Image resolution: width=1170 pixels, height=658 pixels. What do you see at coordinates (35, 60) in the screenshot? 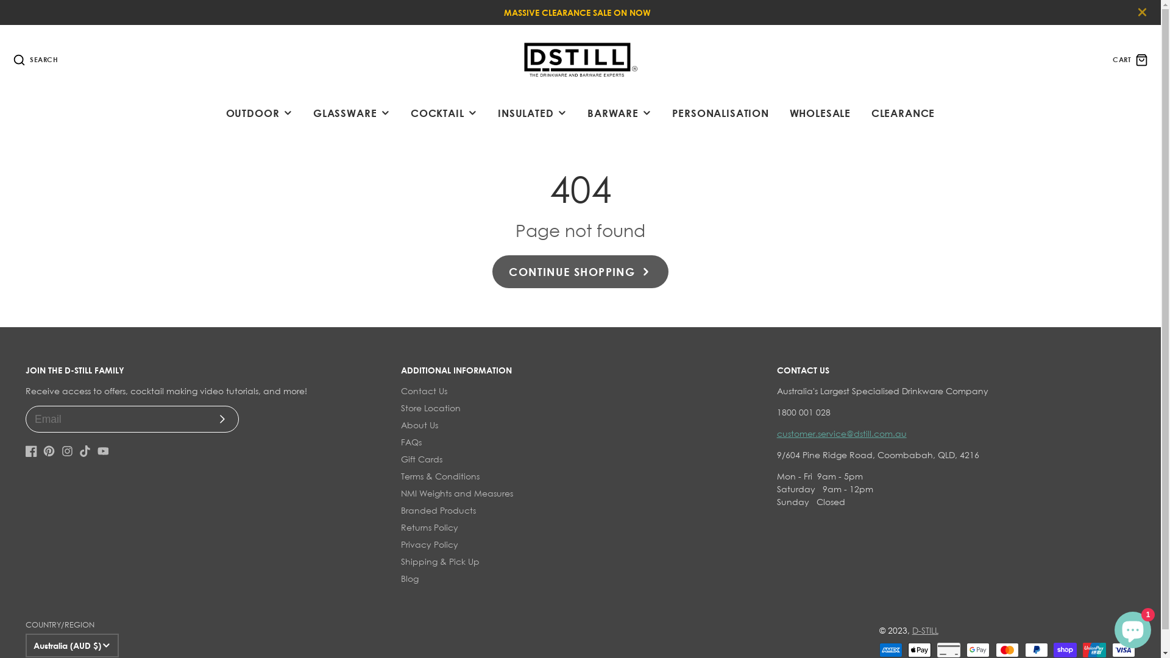
I see `SEARCH` at bounding box center [35, 60].